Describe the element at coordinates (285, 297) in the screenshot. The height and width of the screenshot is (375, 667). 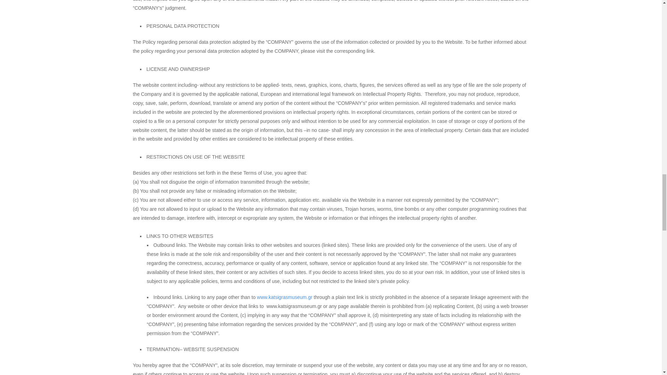
I see `www.katsigrasmuseum.gr` at that location.